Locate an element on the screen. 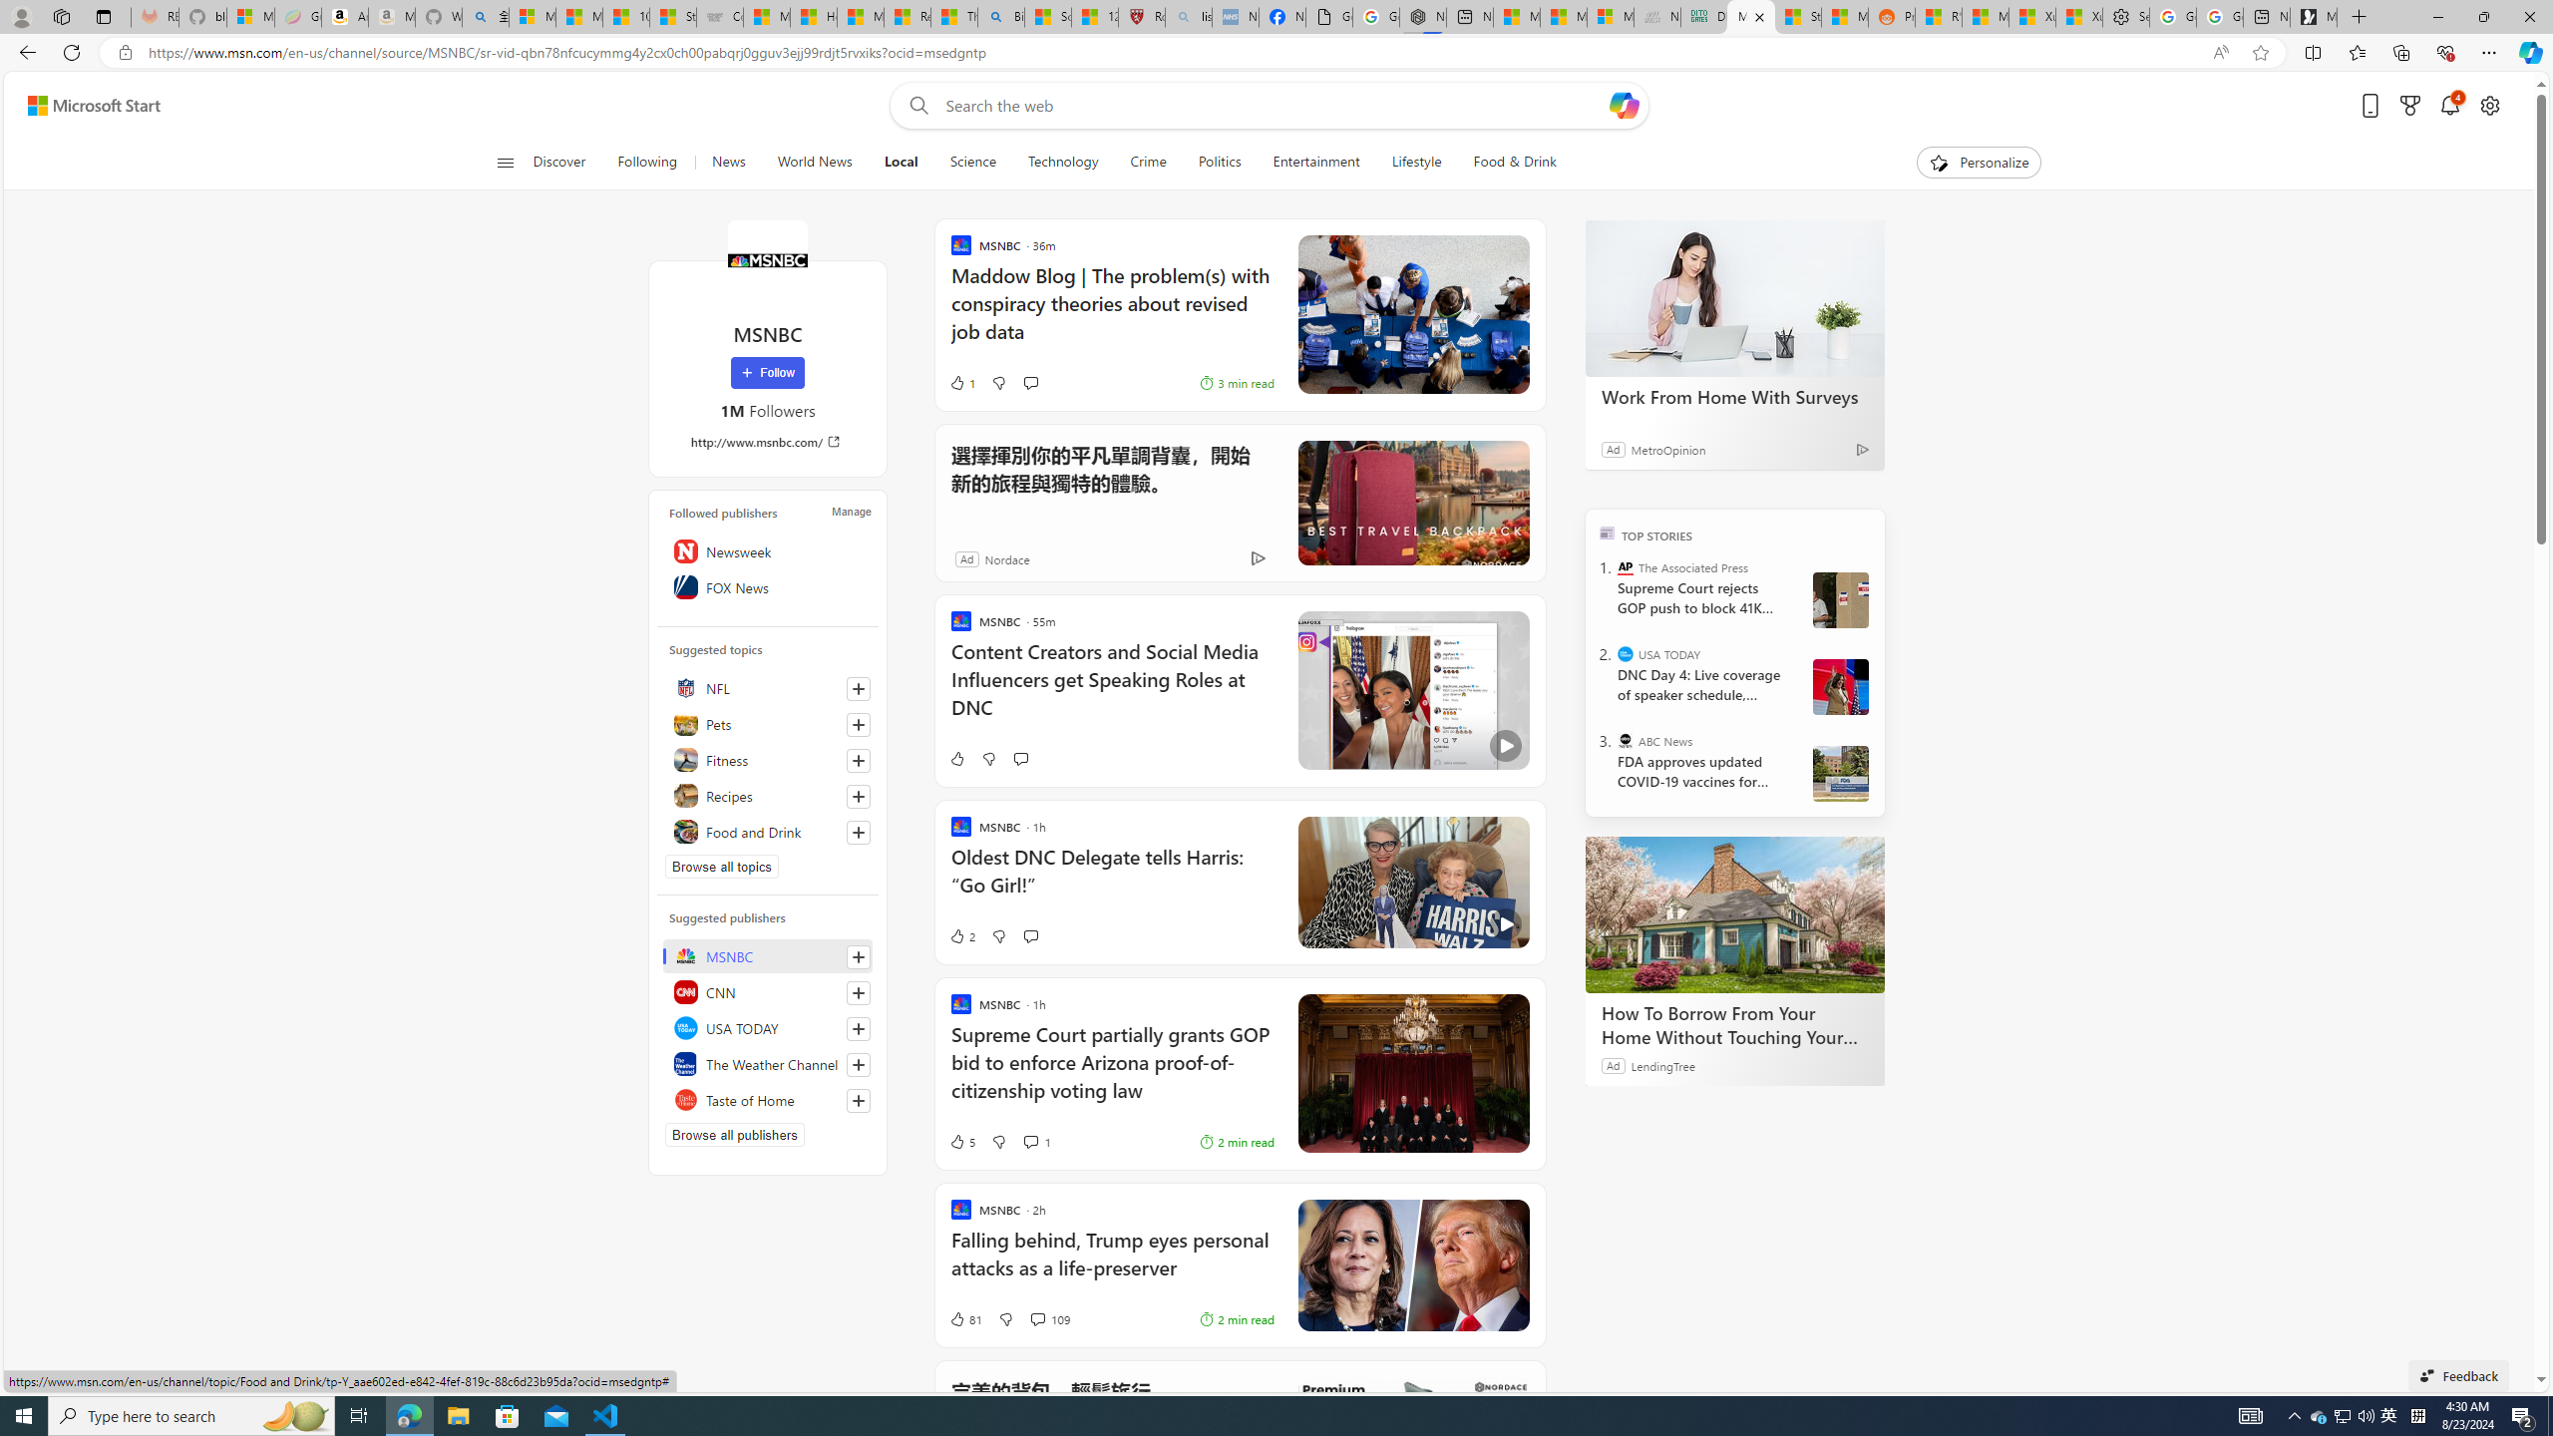  Work From Home With Surveys is located at coordinates (1734, 397).